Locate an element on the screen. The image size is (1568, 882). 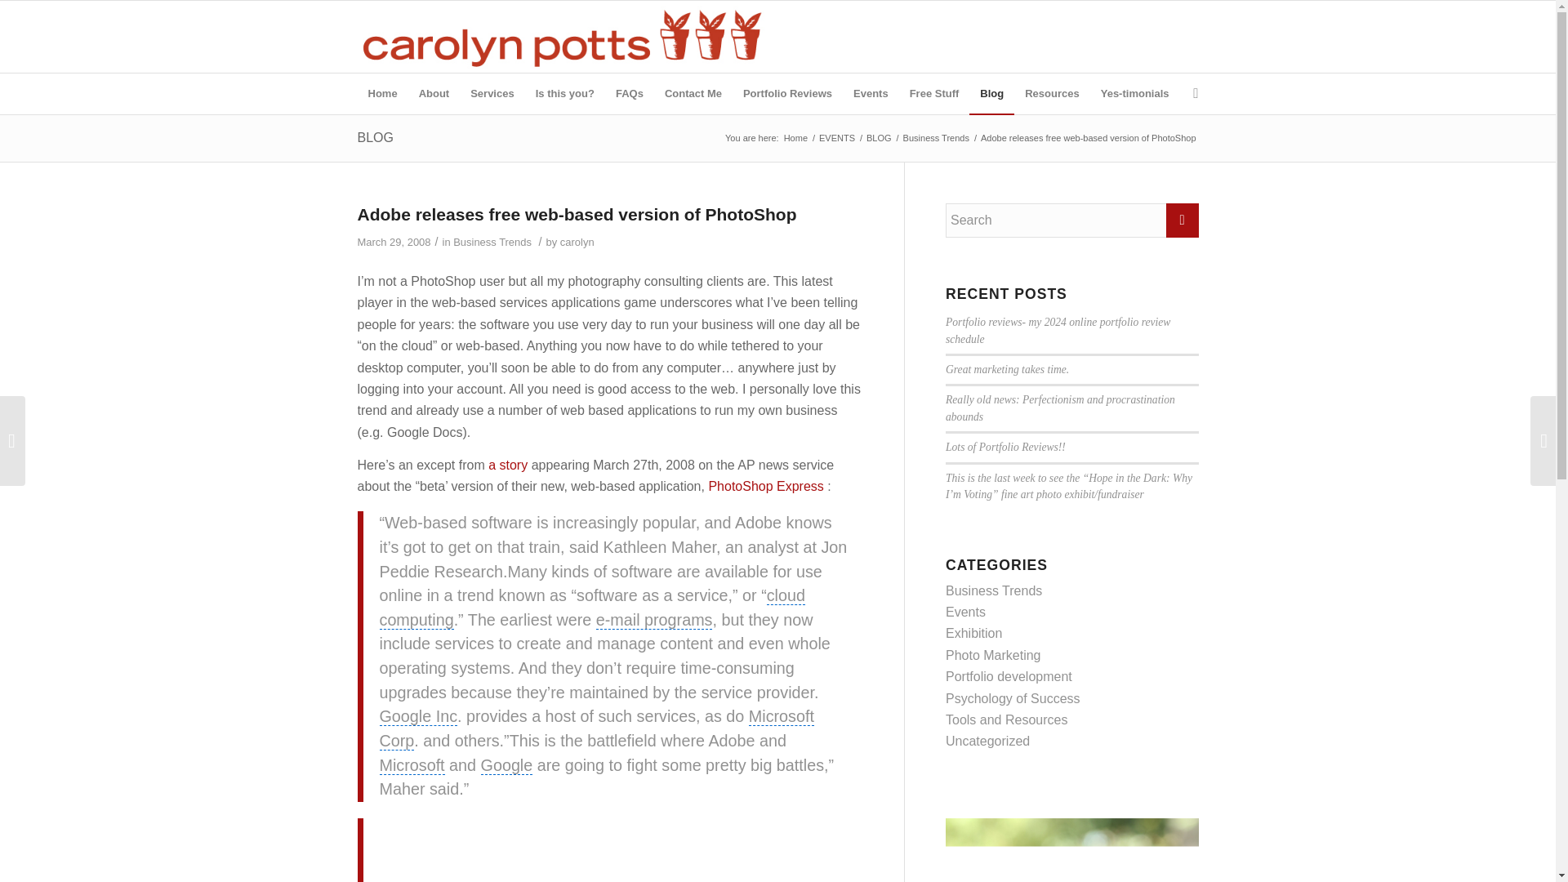
Portfolio reviews- my 2024 online portfolio review schedule is located at coordinates (1057, 330).